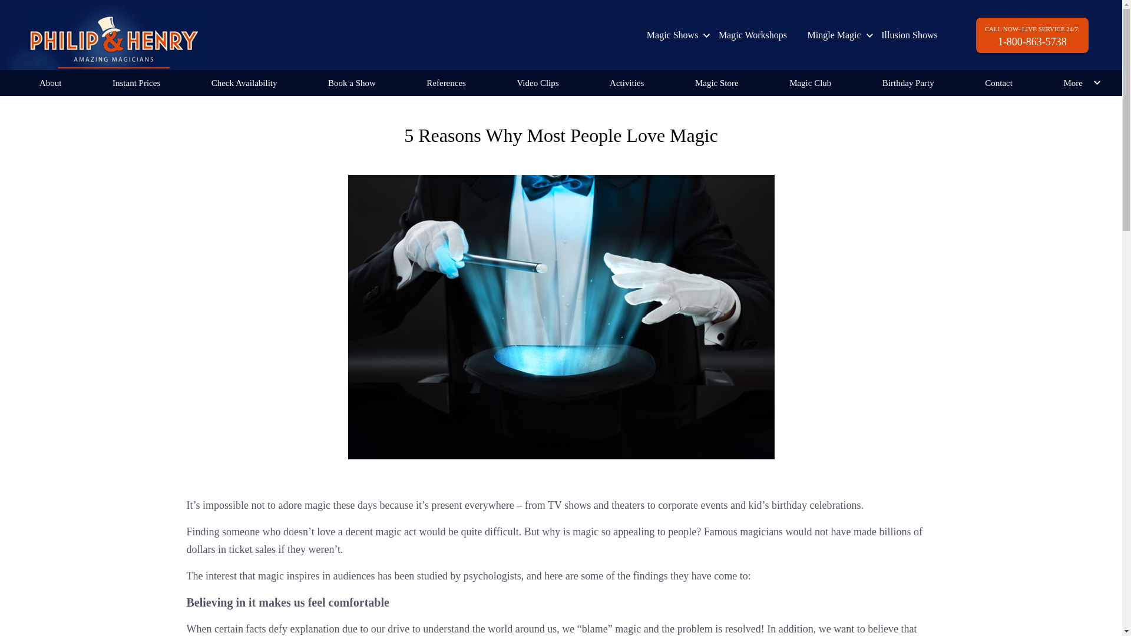  Describe the element at coordinates (351, 82) in the screenshot. I see `Book a Show` at that location.